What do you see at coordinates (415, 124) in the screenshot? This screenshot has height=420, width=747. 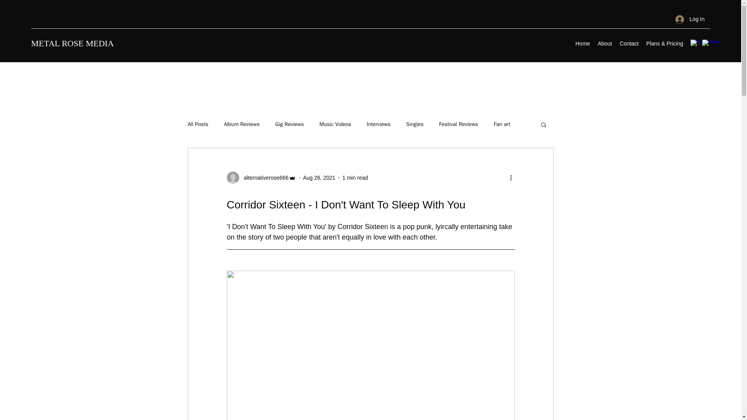 I see `Singles` at bounding box center [415, 124].